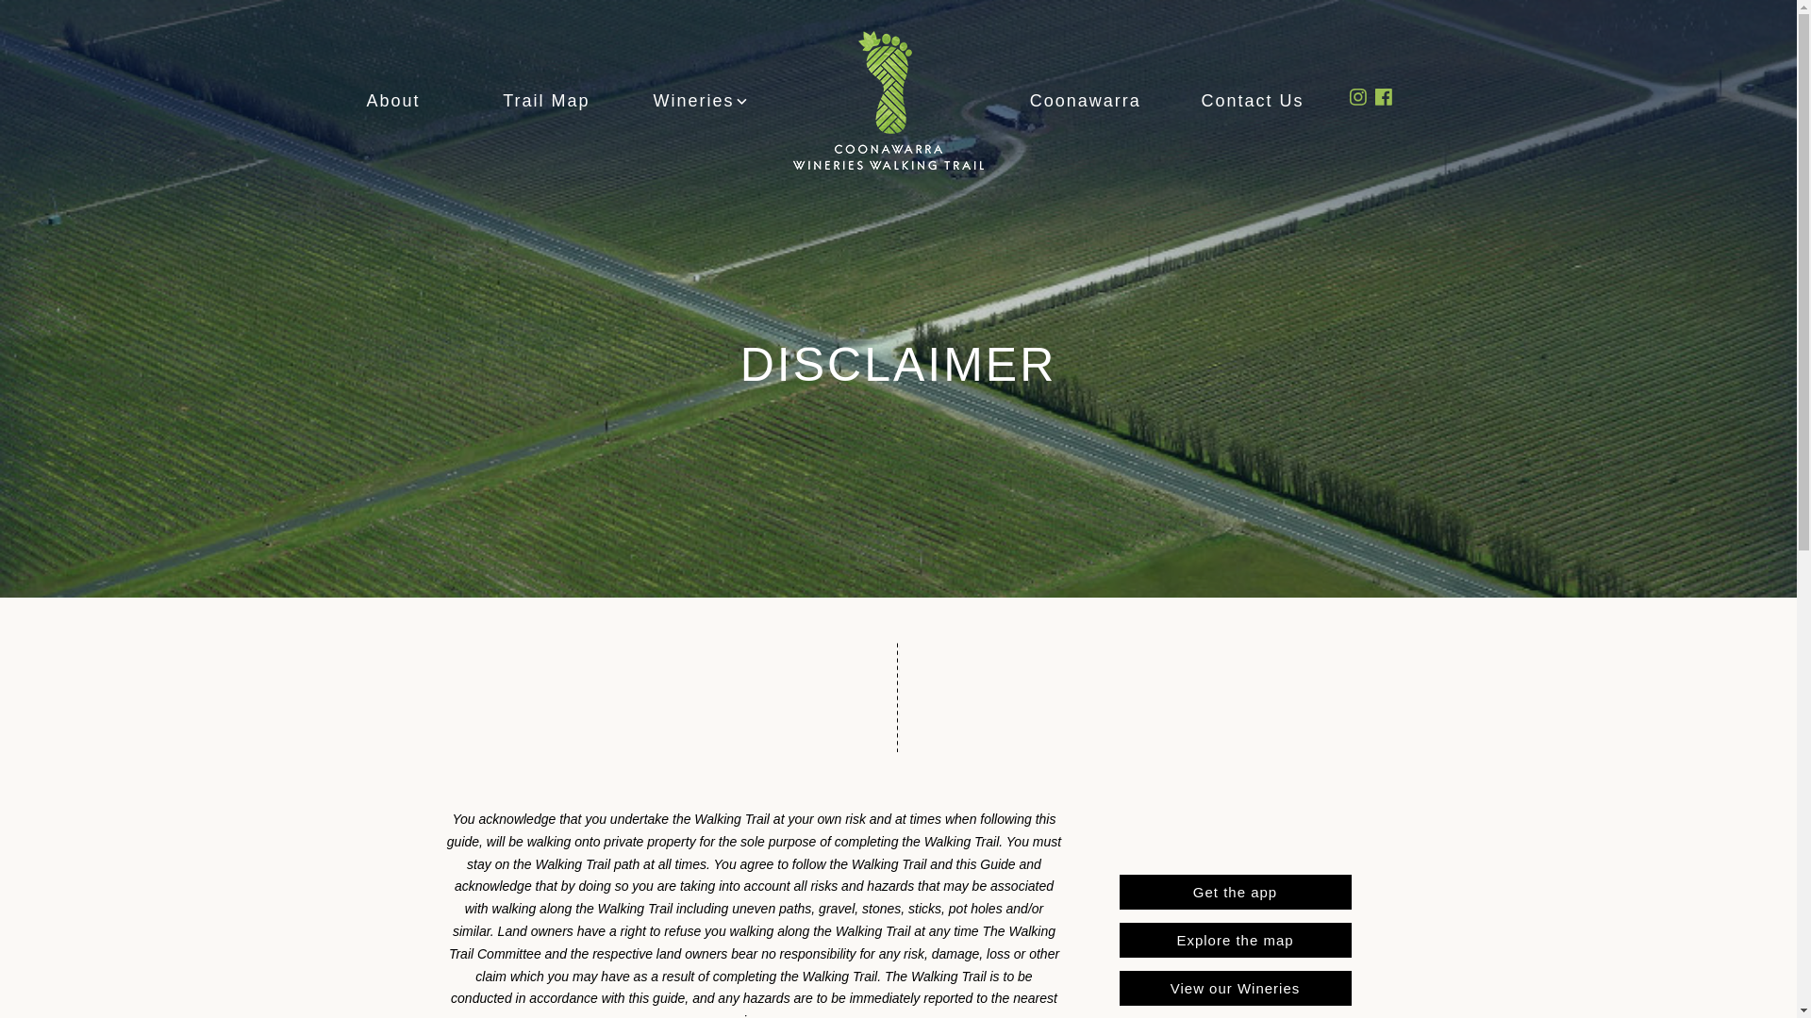 This screenshot has width=1811, height=1018. What do you see at coordinates (700, 100) in the screenshot?
I see `Wineries` at bounding box center [700, 100].